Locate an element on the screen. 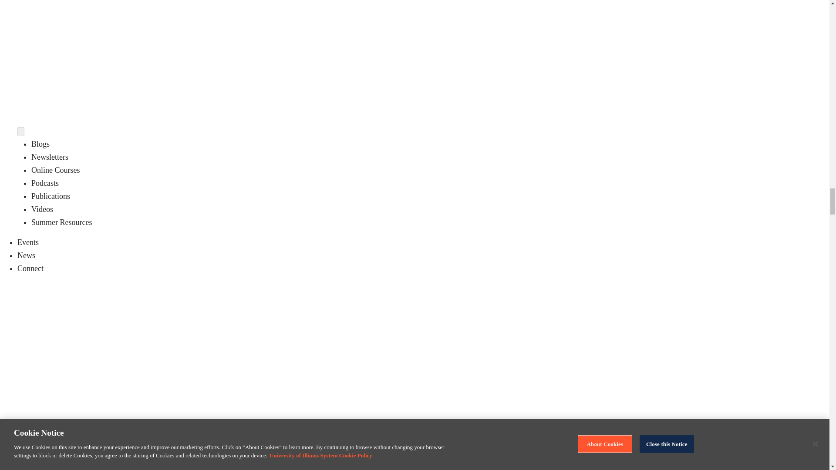 The width and height of the screenshot is (836, 470). News is located at coordinates (26, 255).